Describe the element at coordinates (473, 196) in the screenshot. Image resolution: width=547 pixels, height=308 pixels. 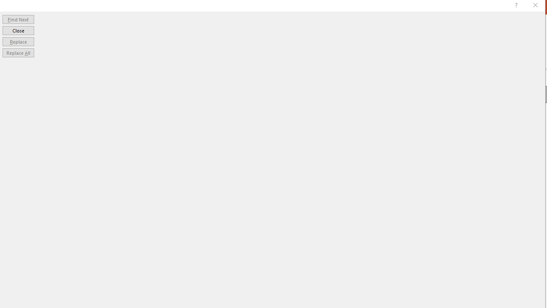
I see `Page right` at that location.